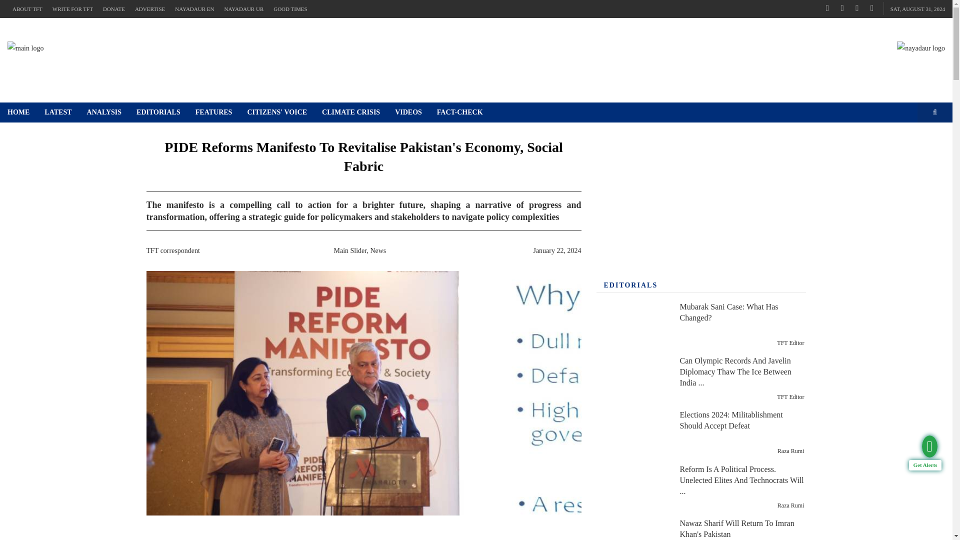 The image size is (960, 540). I want to click on NAYADAUR EN, so click(194, 9).